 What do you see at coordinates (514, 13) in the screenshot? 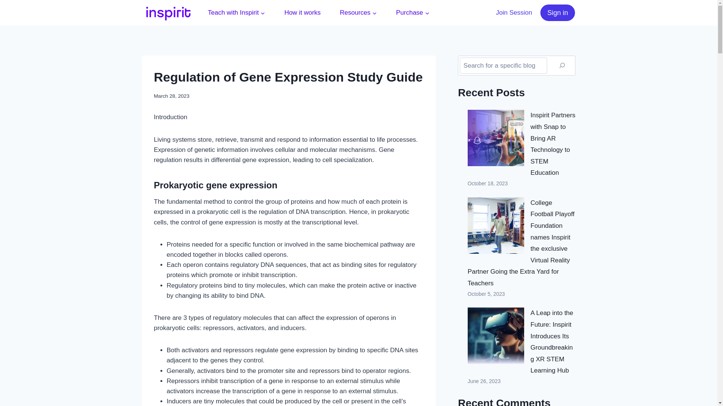
I see `Join Session` at bounding box center [514, 13].